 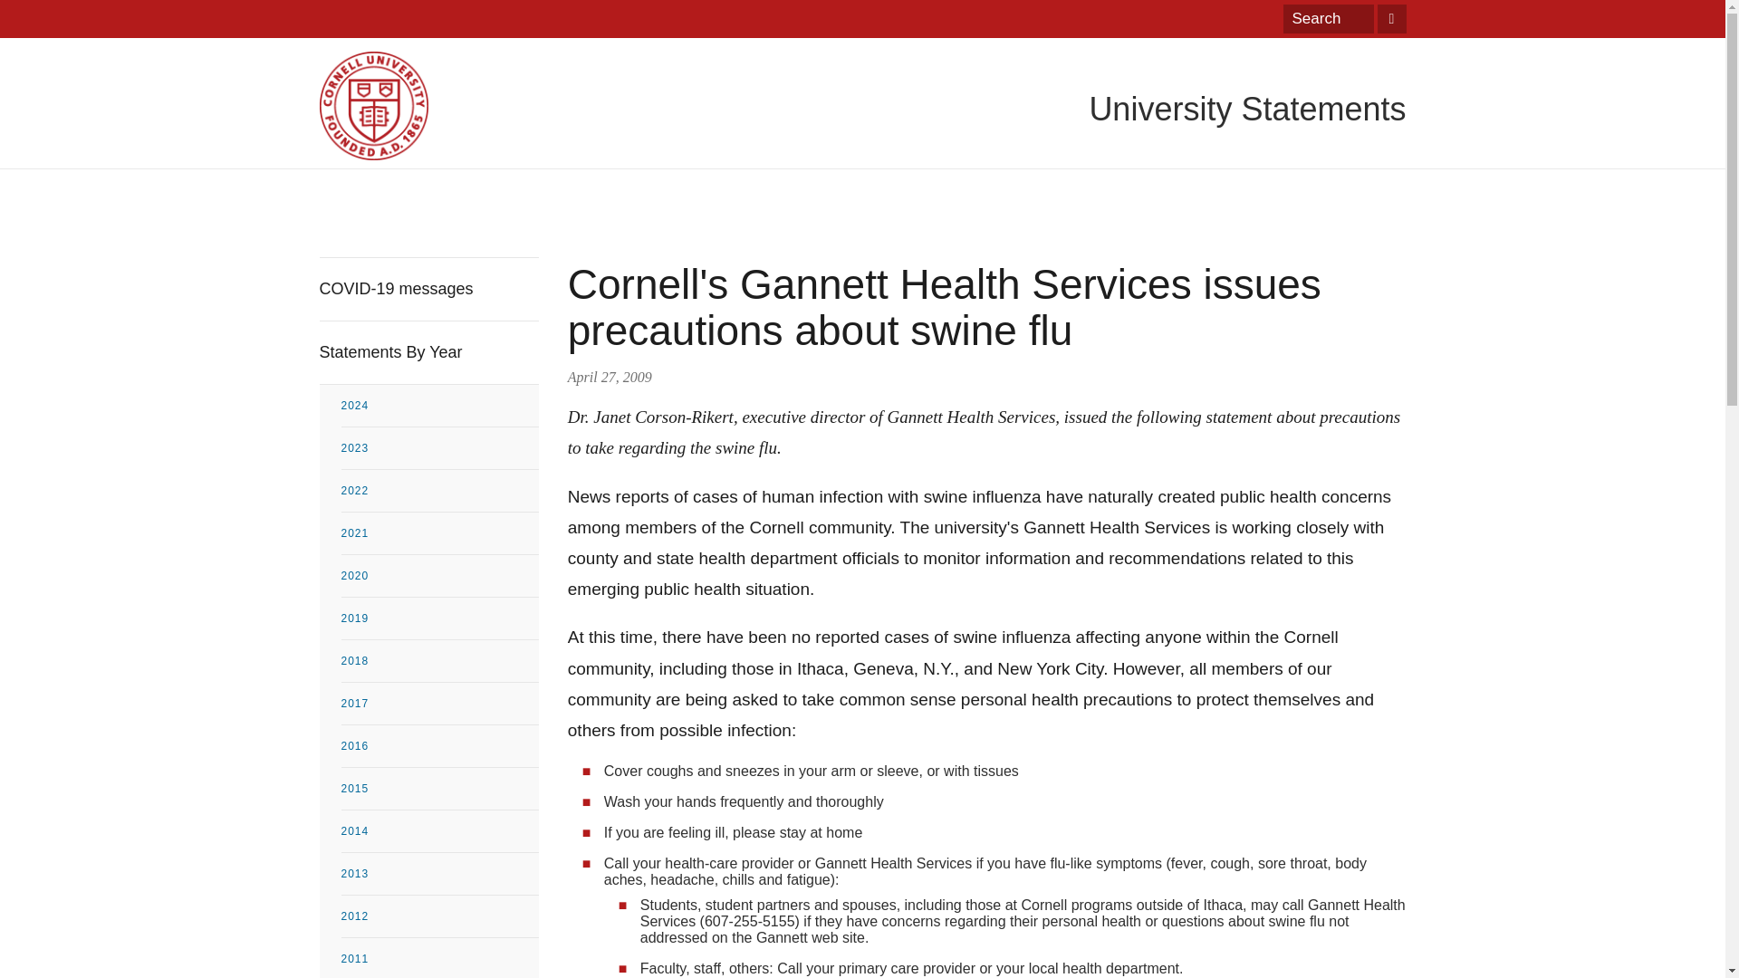 What do you see at coordinates (438, 916) in the screenshot?
I see `2012` at bounding box center [438, 916].